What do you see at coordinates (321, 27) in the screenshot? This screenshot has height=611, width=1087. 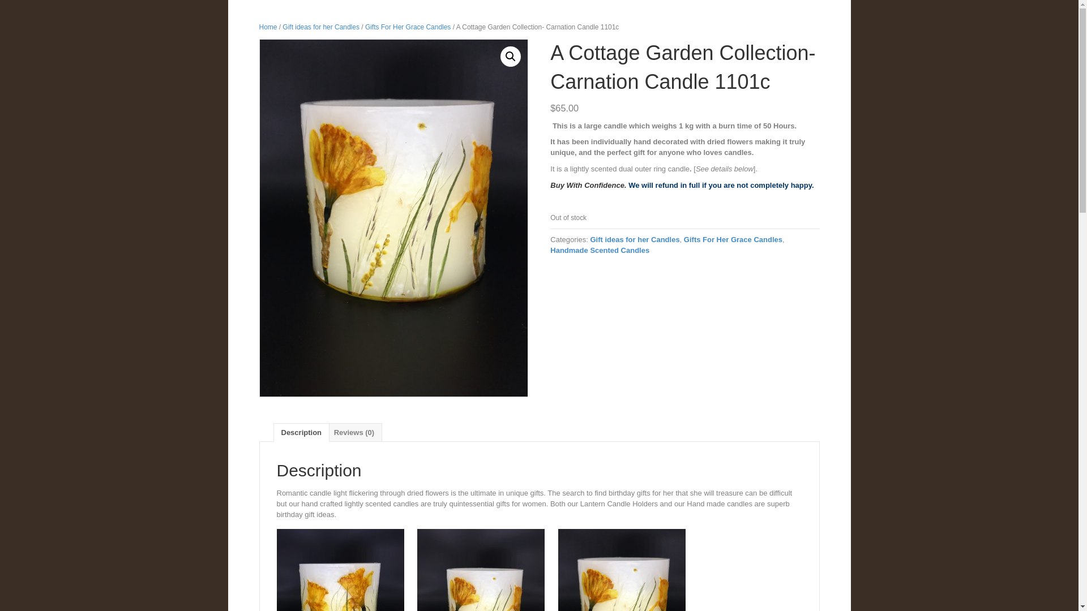 I see `Gift ideas for her Candles` at bounding box center [321, 27].